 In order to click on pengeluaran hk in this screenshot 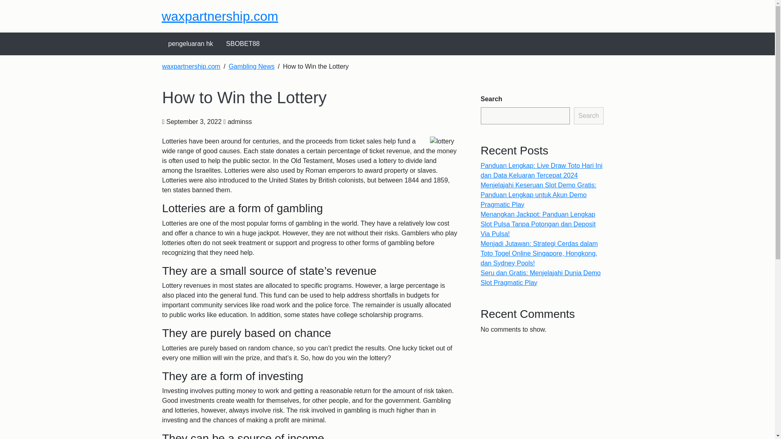, I will do `click(190, 44)`.